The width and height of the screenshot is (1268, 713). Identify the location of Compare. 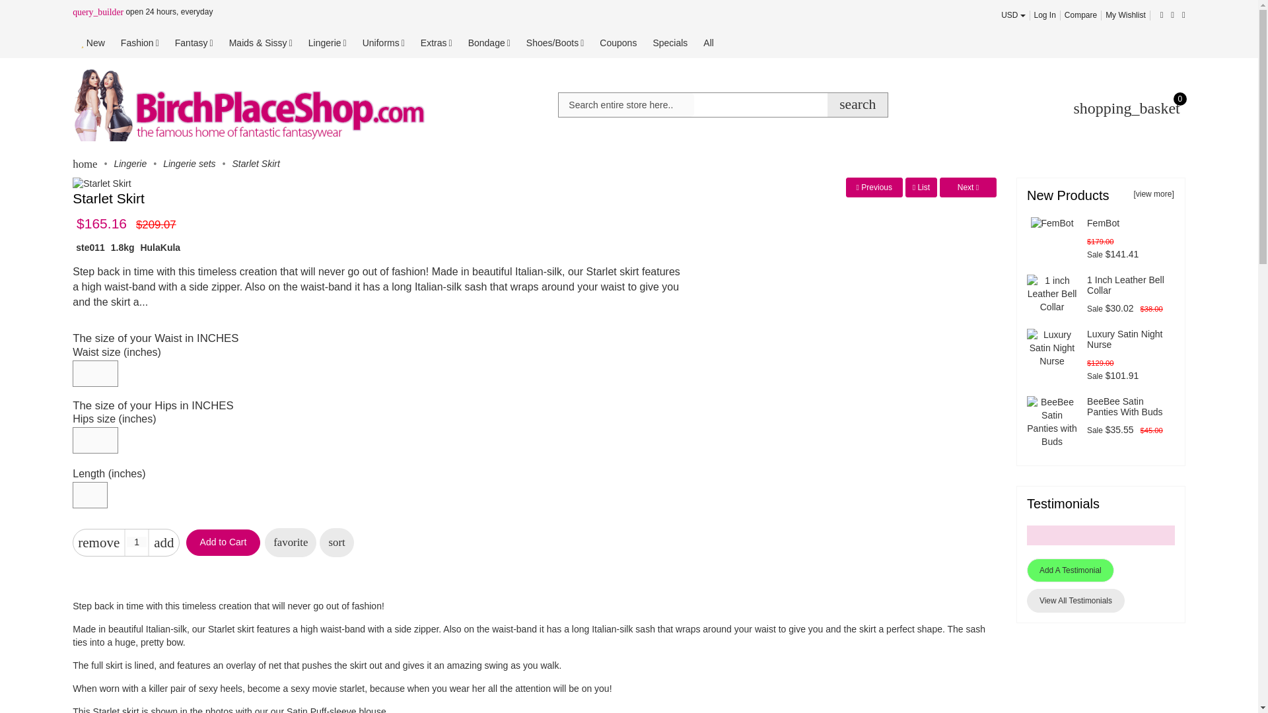
(1080, 15).